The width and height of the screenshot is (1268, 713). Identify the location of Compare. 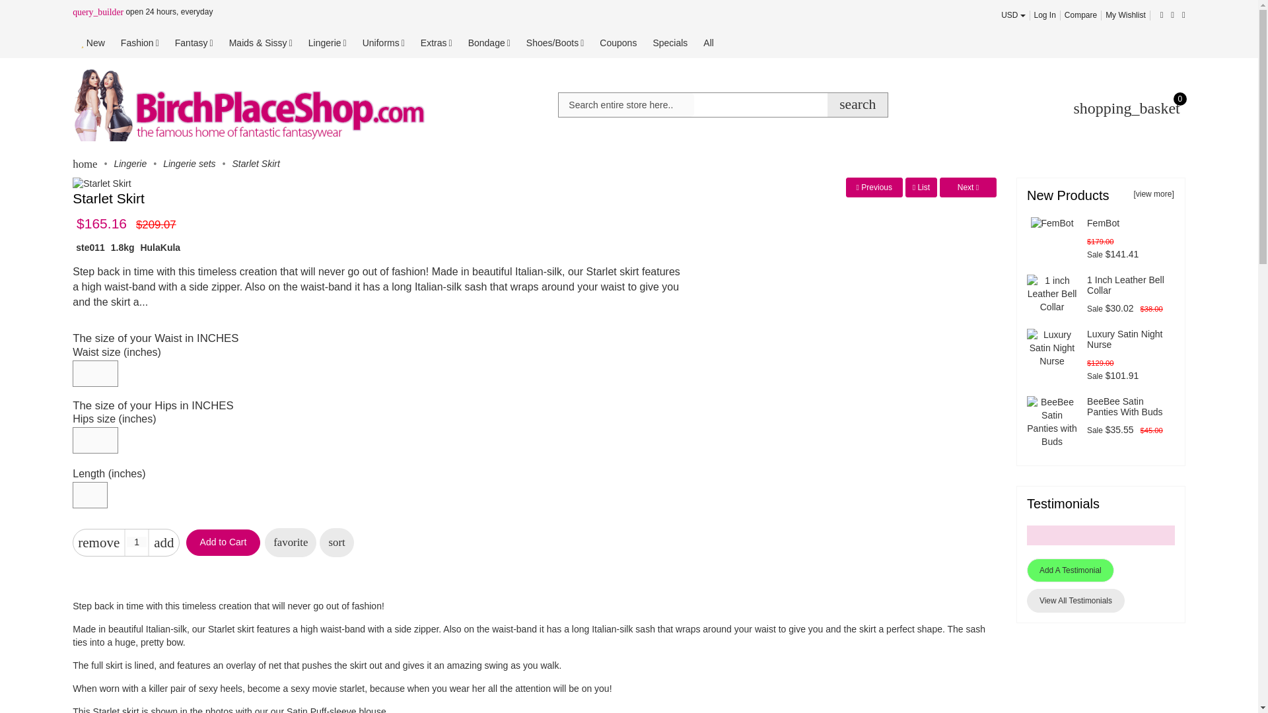
(1080, 15).